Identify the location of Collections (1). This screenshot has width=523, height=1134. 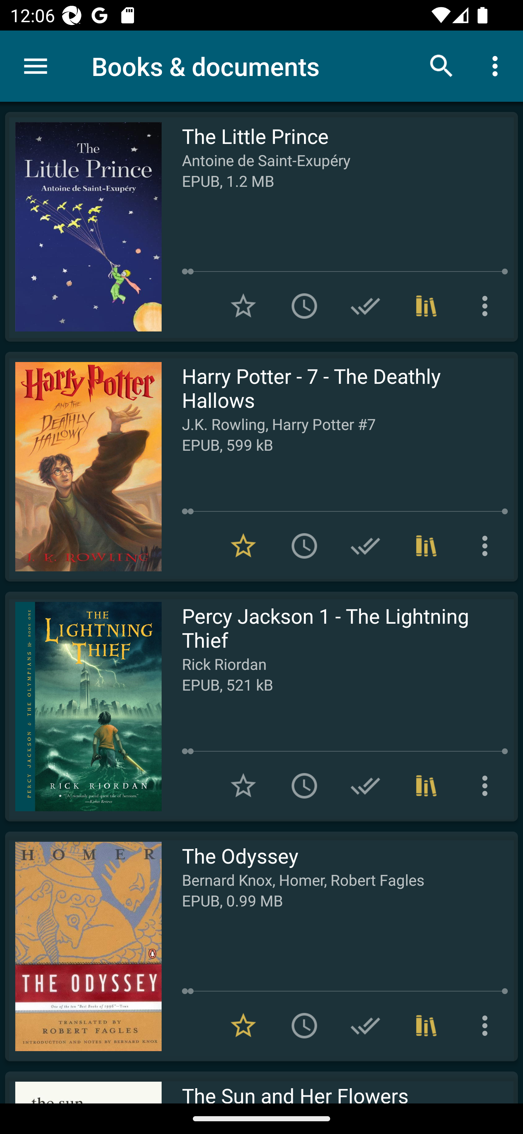
(426, 306).